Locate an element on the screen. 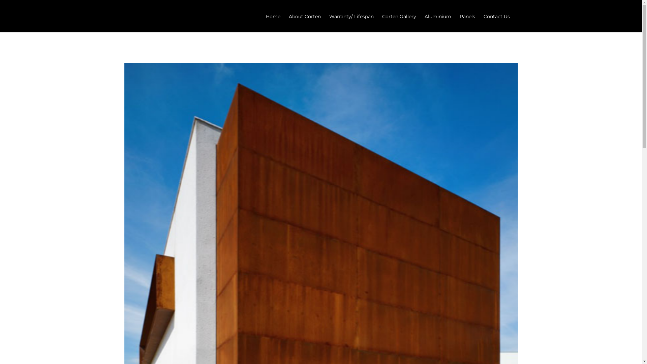  About Corten is located at coordinates (305, 16).